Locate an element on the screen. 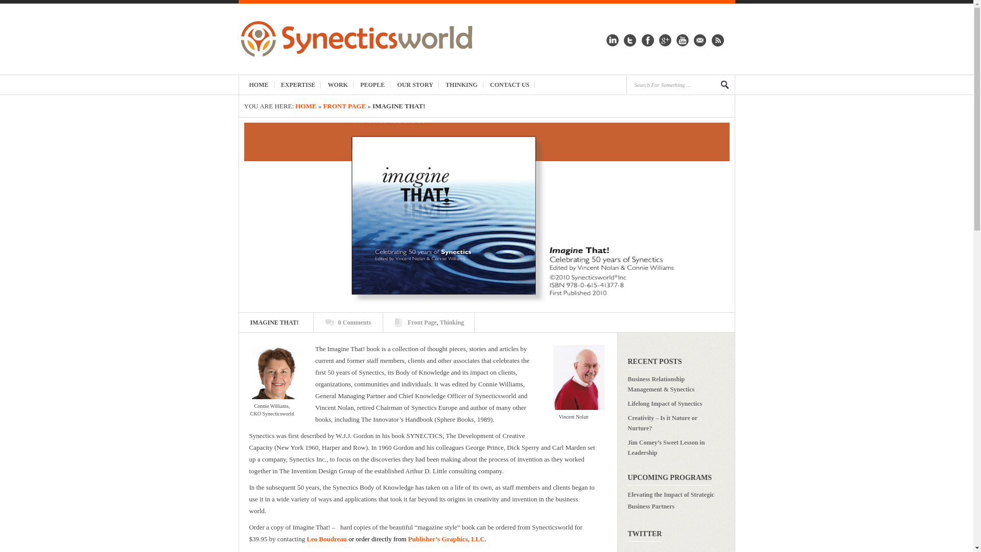 This screenshot has height=552, width=981. Search For Something ... is located at coordinates (672, 84).